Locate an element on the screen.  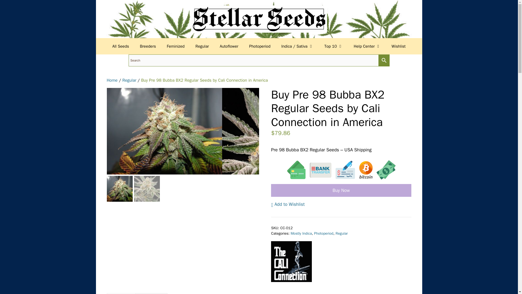
Feminized is located at coordinates (176, 46).